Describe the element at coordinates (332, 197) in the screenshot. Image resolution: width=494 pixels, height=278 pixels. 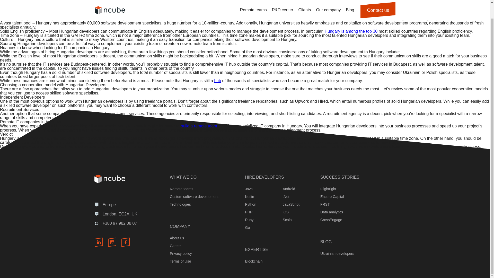
I see `Encore Capital` at that location.